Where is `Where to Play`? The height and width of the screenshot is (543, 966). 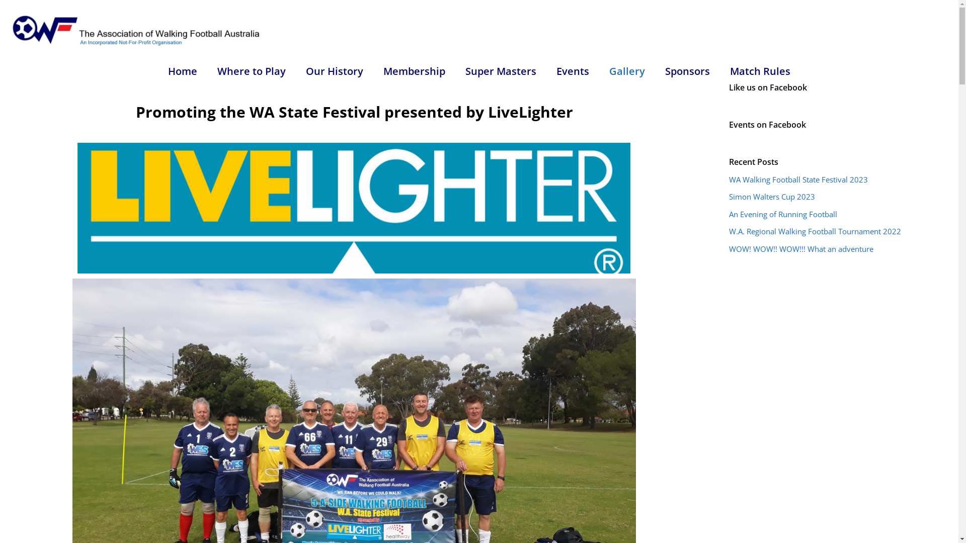
Where to Play is located at coordinates (252, 71).